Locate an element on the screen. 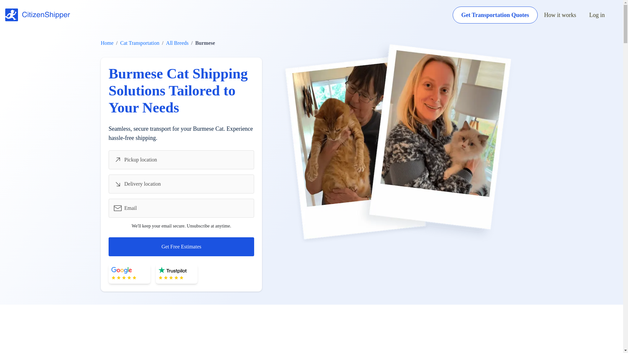  All Breeds is located at coordinates (177, 43).